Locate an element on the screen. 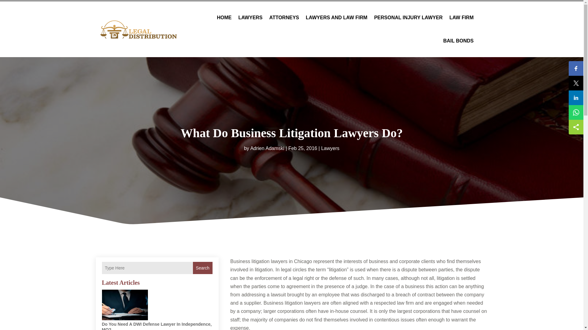 Image resolution: width=588 pixels, height=330 pixels. PERSONAL INJURY LAWYER is located at coordinates (408, 18).